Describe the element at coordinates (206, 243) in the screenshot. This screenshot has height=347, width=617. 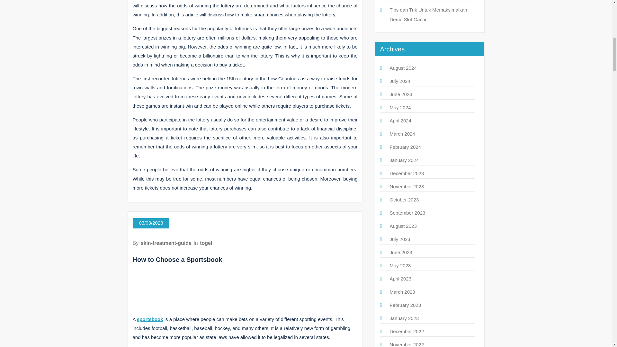
I see `togel` at that location.